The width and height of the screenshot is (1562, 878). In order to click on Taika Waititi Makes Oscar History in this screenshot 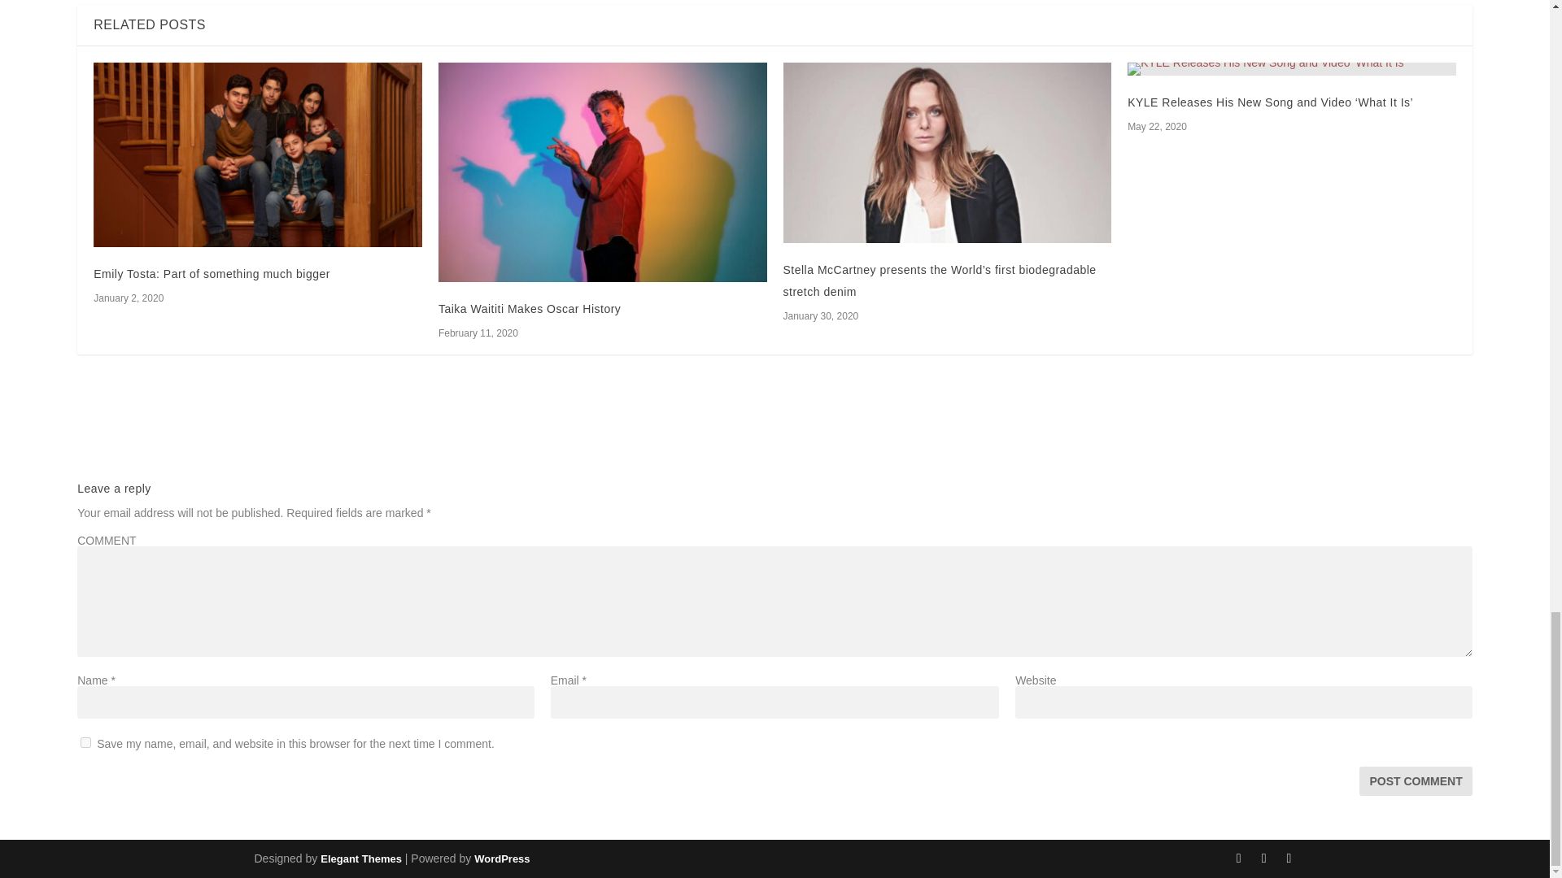, I will do `click(529, 308)`.